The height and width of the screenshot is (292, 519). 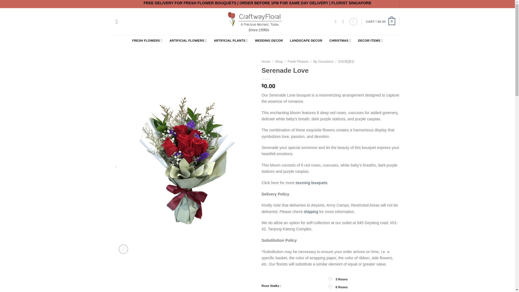 I want to click on Cart, so click(x=380, y=22).